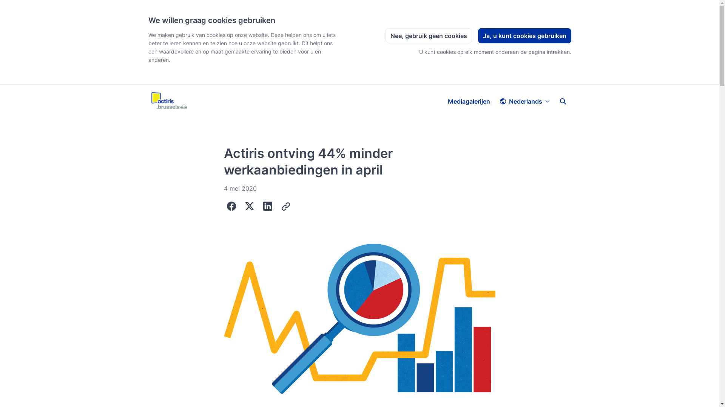 Image resolution: width=725 pixels, height=407 pixels. Describe the element at coordinates (525, 36) in the screenshot. I see `Ja, u kunt cookies gebruiken` at that location.